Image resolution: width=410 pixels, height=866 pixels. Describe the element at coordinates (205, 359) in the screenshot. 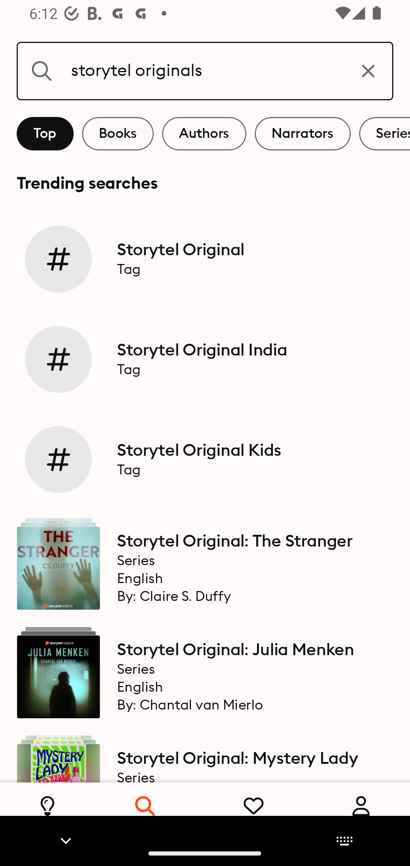

I see `Storytel Original India Tag` at that location.